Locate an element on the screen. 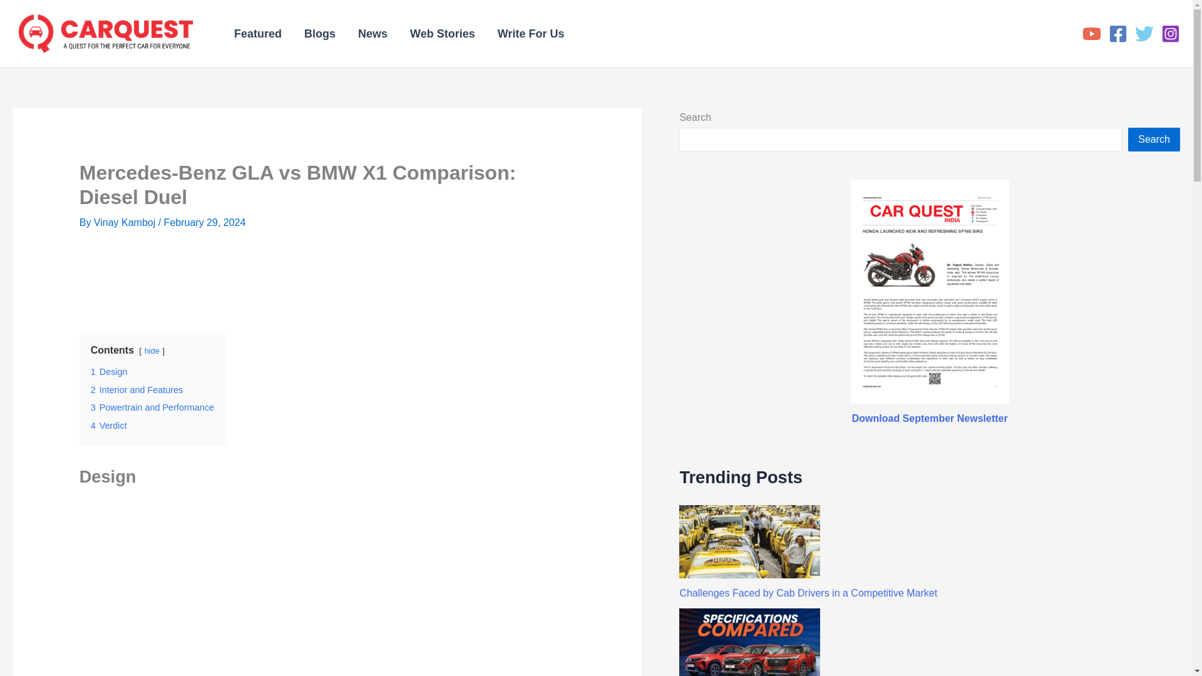 This screenshot has height=676, width=1202. News is located at coordinates (373, 34).